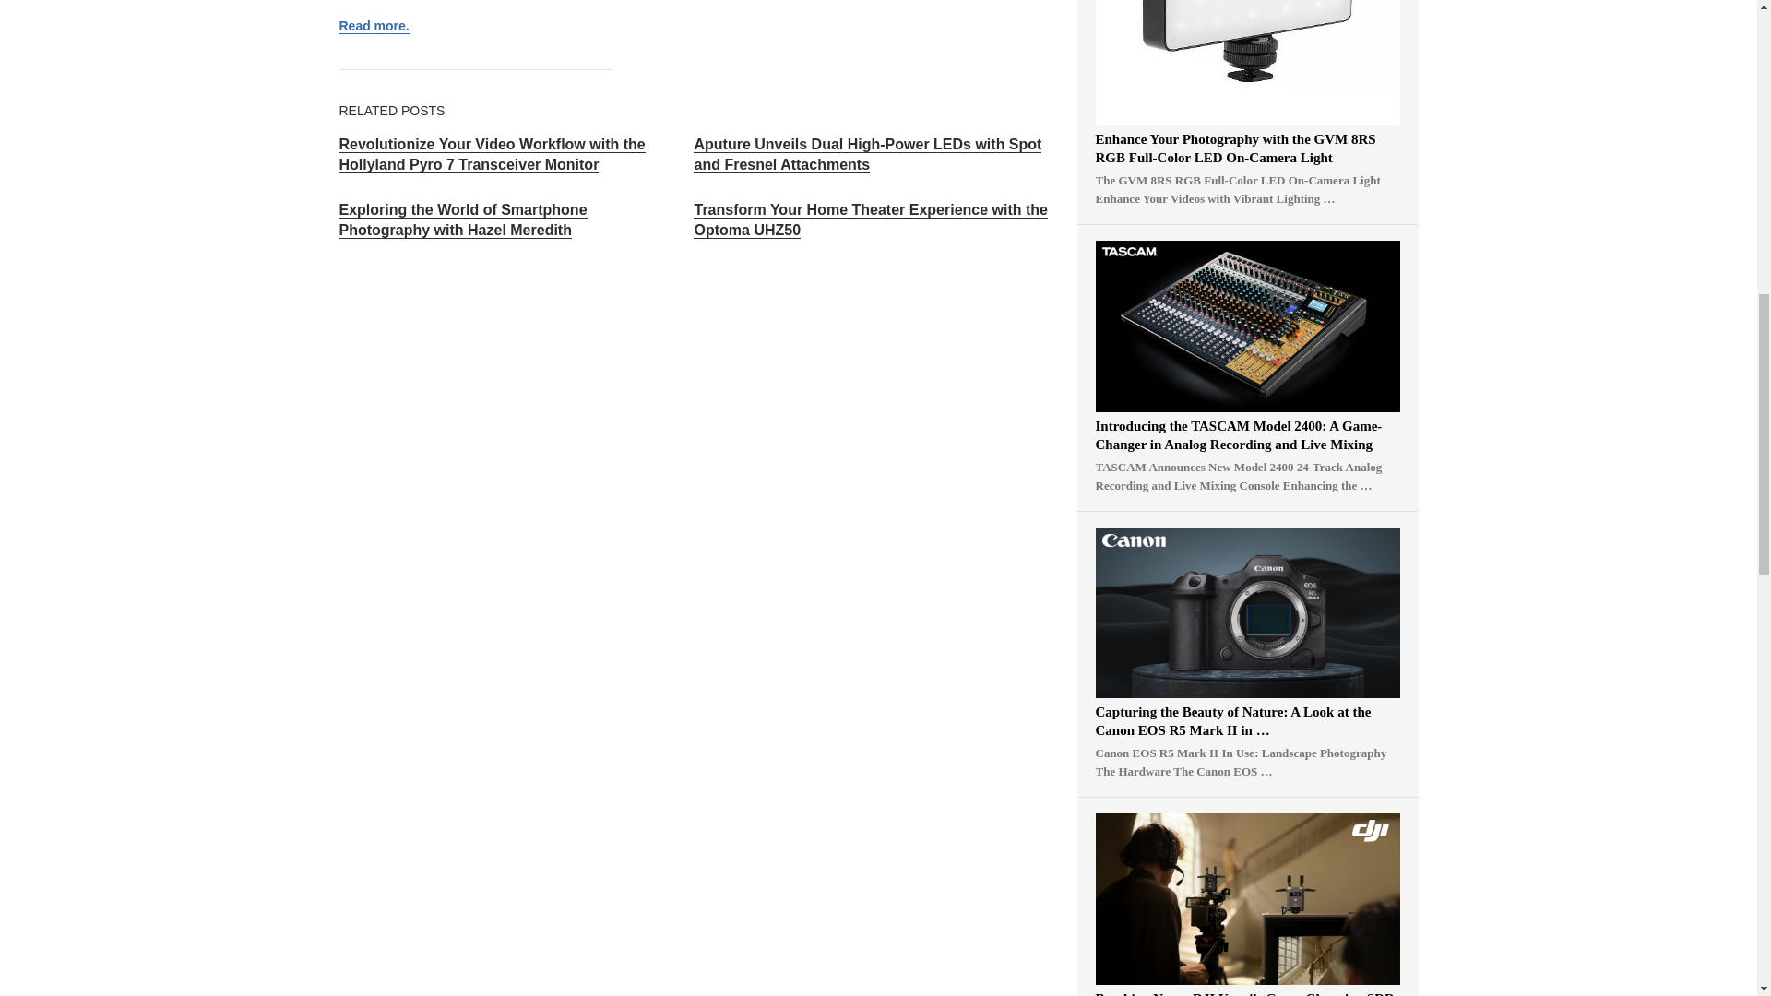 The image size is (1771, 996). I want to click on Read more., so click(374, 26).